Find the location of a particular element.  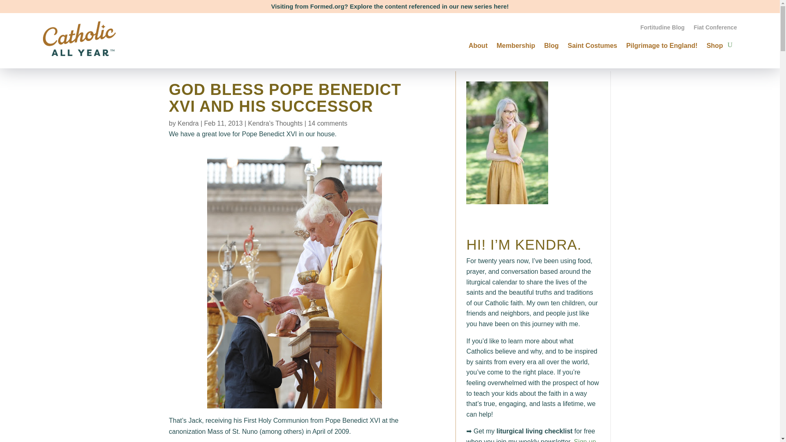

Fiat Conference is located at coordinates (715, 29).